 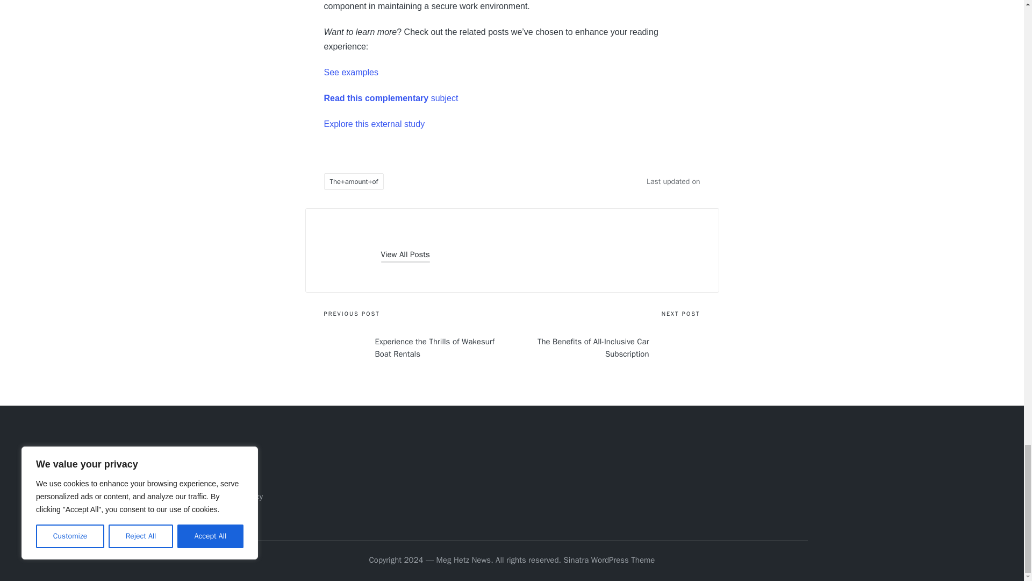 I want to click on Read this complementary subject, so click(x=391, y=98).